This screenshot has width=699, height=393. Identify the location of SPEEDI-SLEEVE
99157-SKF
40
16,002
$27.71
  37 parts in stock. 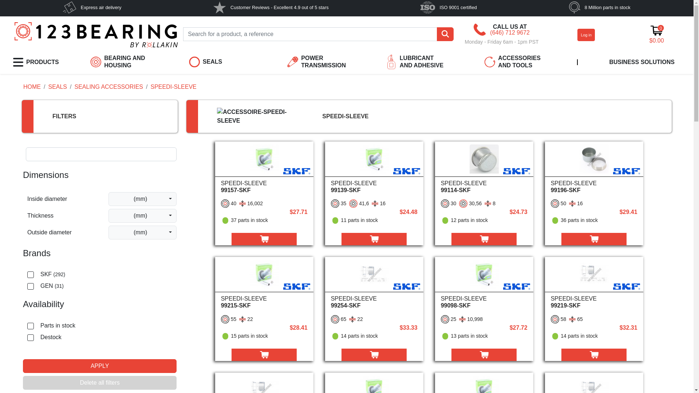
(264, 186).